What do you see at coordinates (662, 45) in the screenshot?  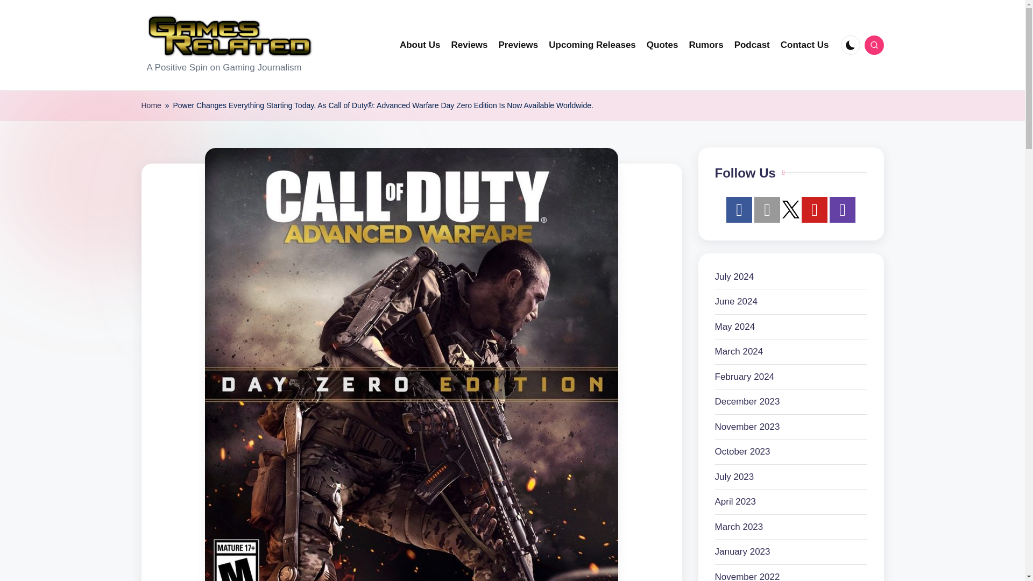 I see `Quotes` at bounding box center [662, 45].